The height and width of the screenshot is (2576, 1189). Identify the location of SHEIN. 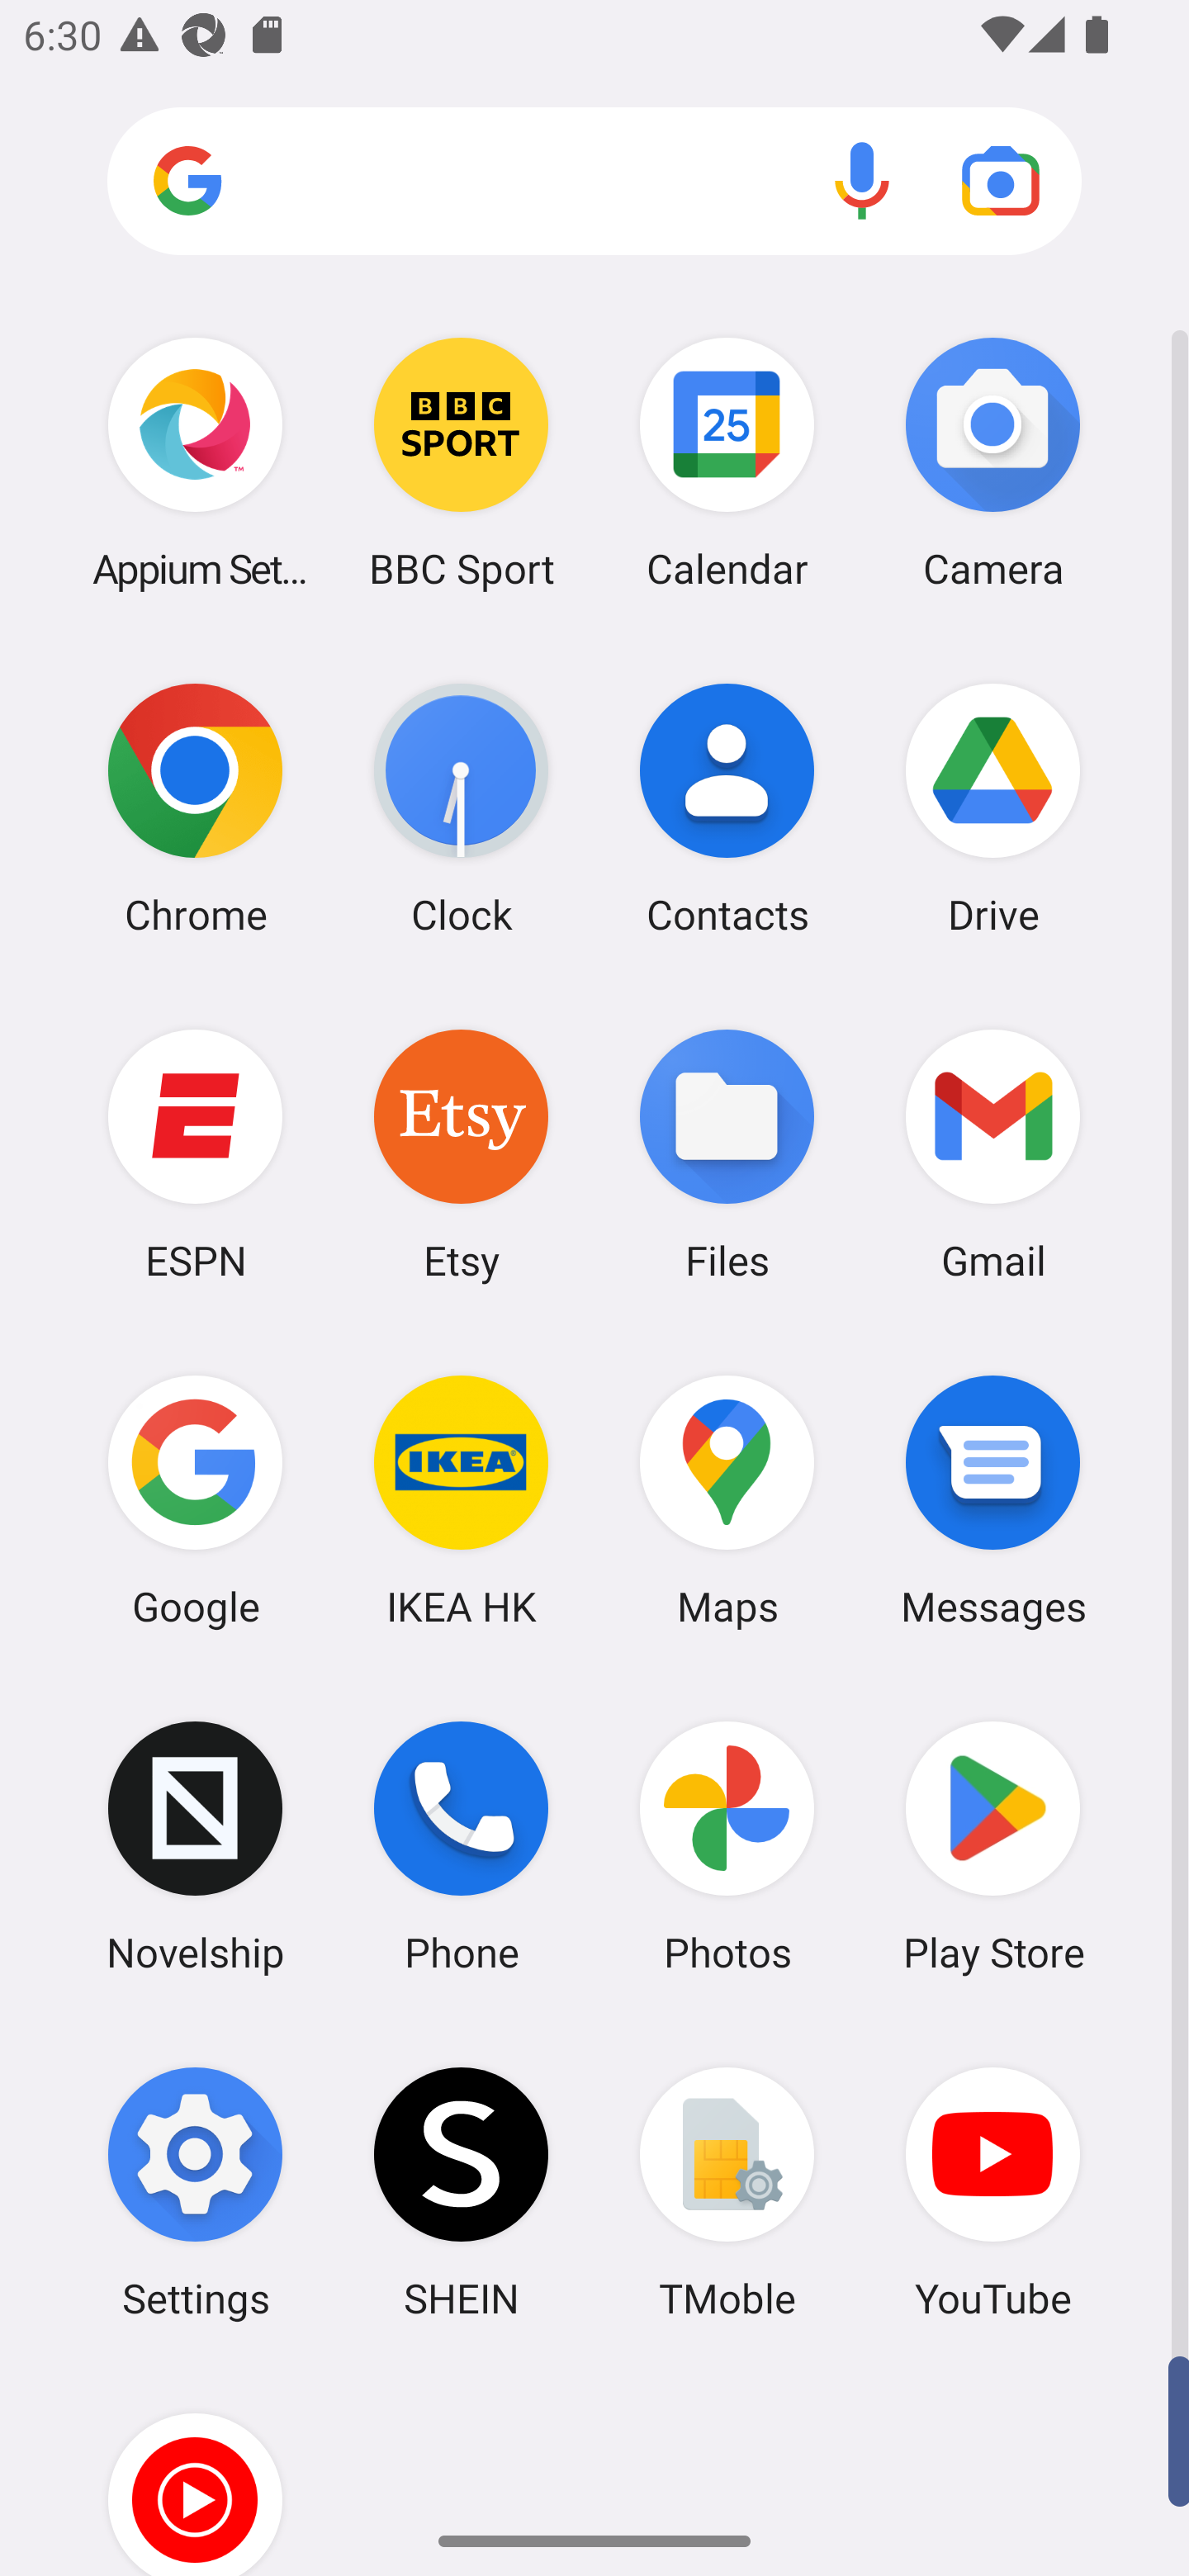
(461, 2192).